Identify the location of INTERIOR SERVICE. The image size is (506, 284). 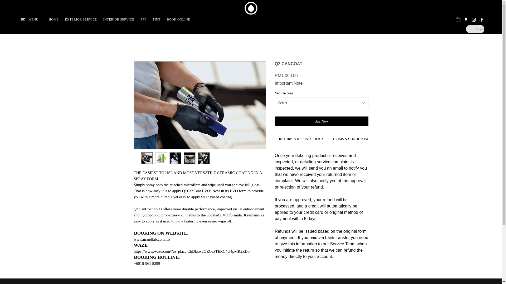
(119, 19).